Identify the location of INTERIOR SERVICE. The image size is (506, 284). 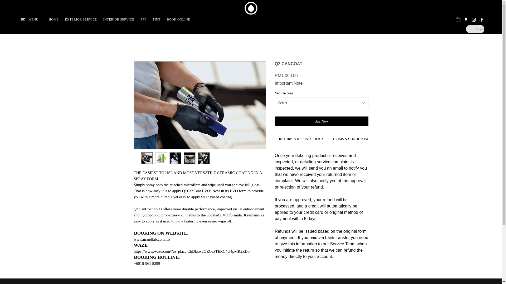
(119, 19).